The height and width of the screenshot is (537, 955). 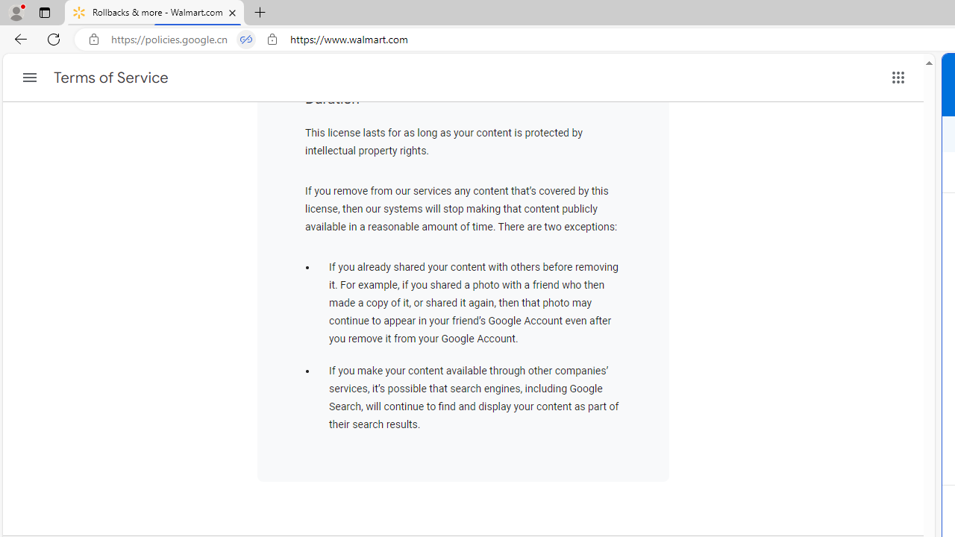 What do you see at coordinates (54, 39) in the screenshot?
I see `Refresh` at bounding box center [54, 39].